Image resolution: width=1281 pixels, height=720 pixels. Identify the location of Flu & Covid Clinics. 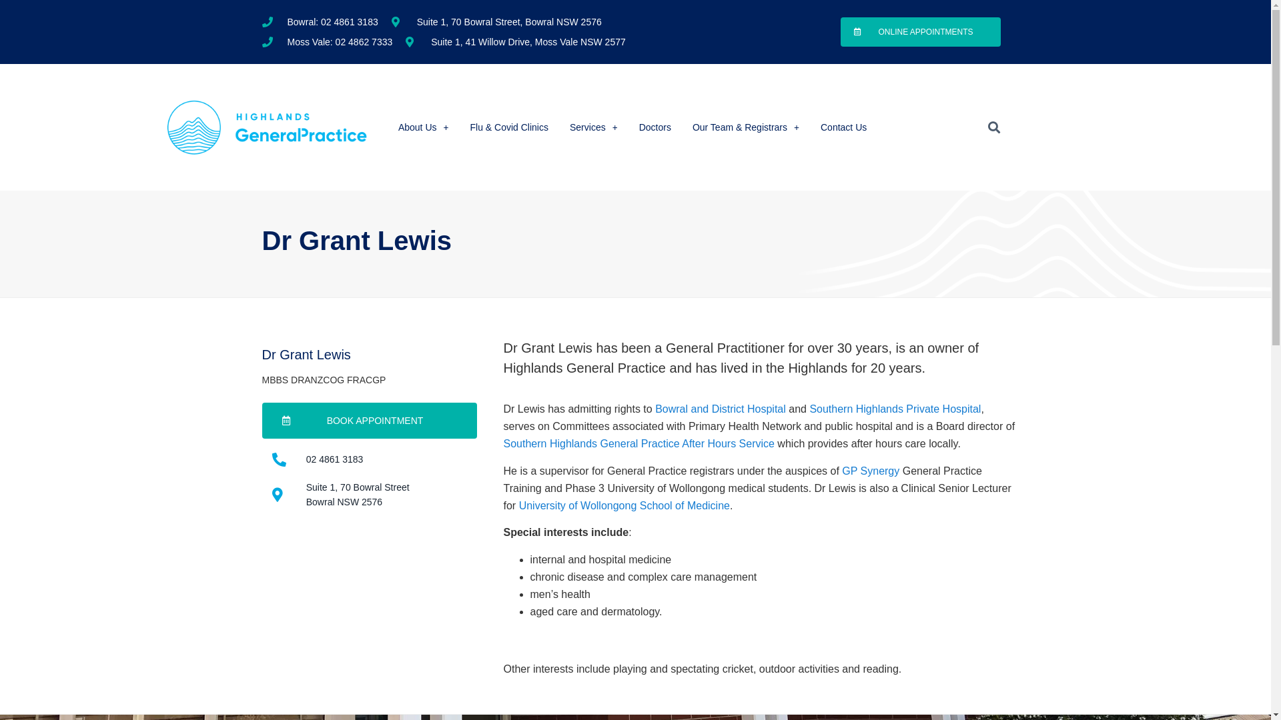
(508, 127).